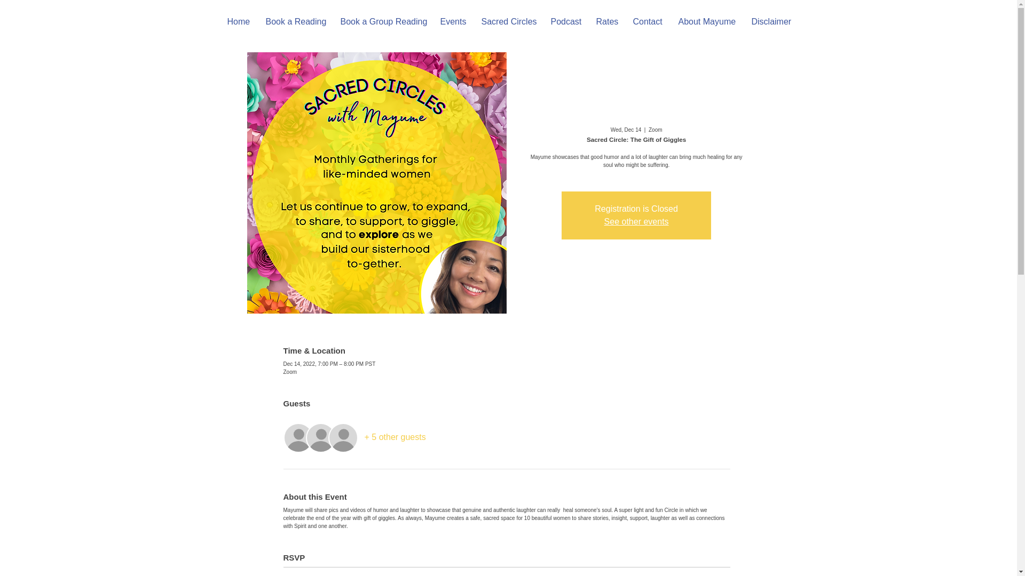 The height and width of the screenshot is (576, 1025). Describe the element at coordinates (507, 21) in the screenshot. I see `Sacred Circles` at that location.